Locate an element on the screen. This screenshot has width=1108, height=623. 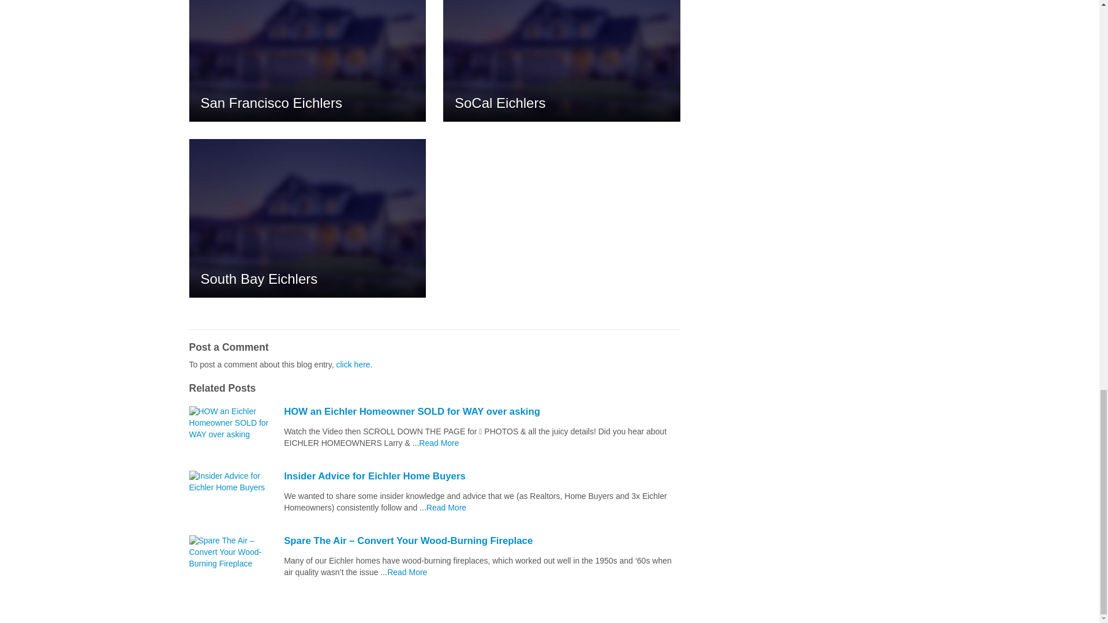
How Many Eichler Homes Are There is located at coordinates (406, 572).